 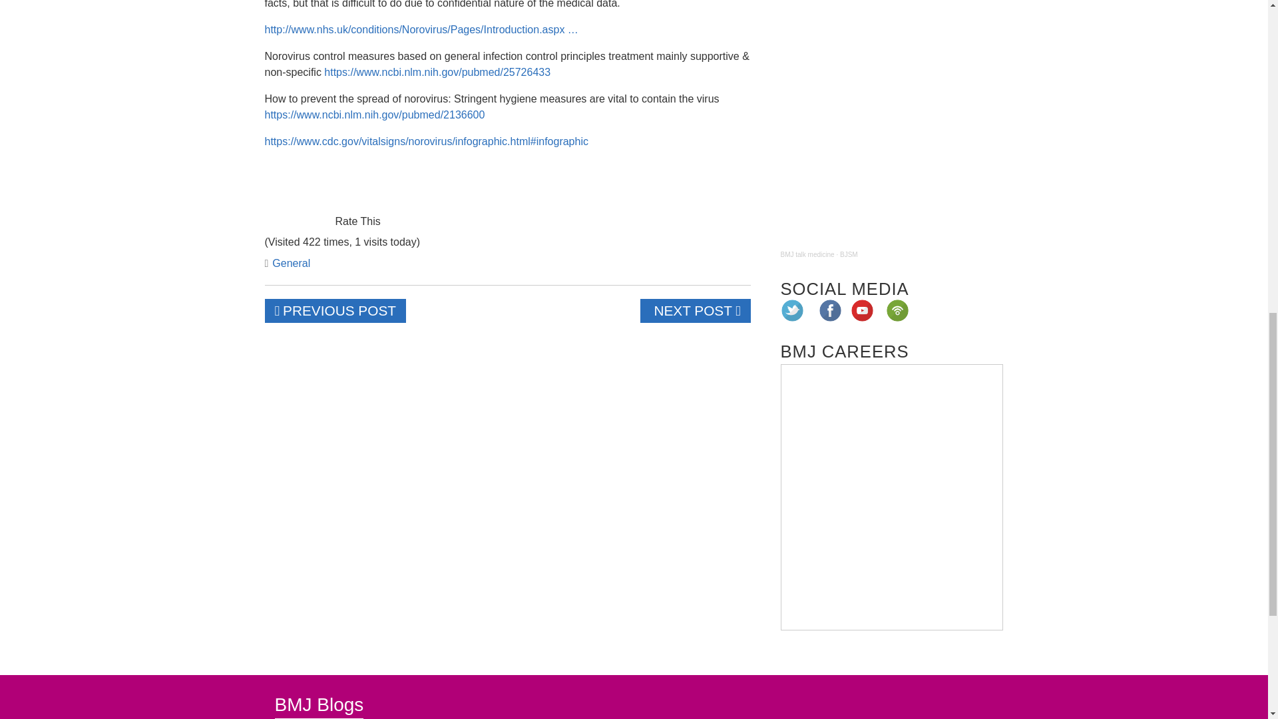 What do you see at coordinates (335, 310) in the screenshot?
I see `PREVIOUS POST` at bounding box center [335, 310].